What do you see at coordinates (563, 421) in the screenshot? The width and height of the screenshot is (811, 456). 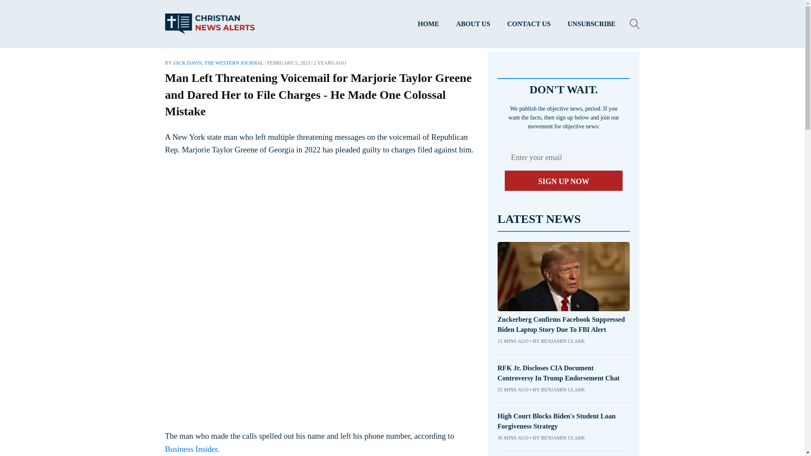 I see `High Court Blocks Biden's Student Loan Forgiveness Strategy` at bounding box center [563, 421].